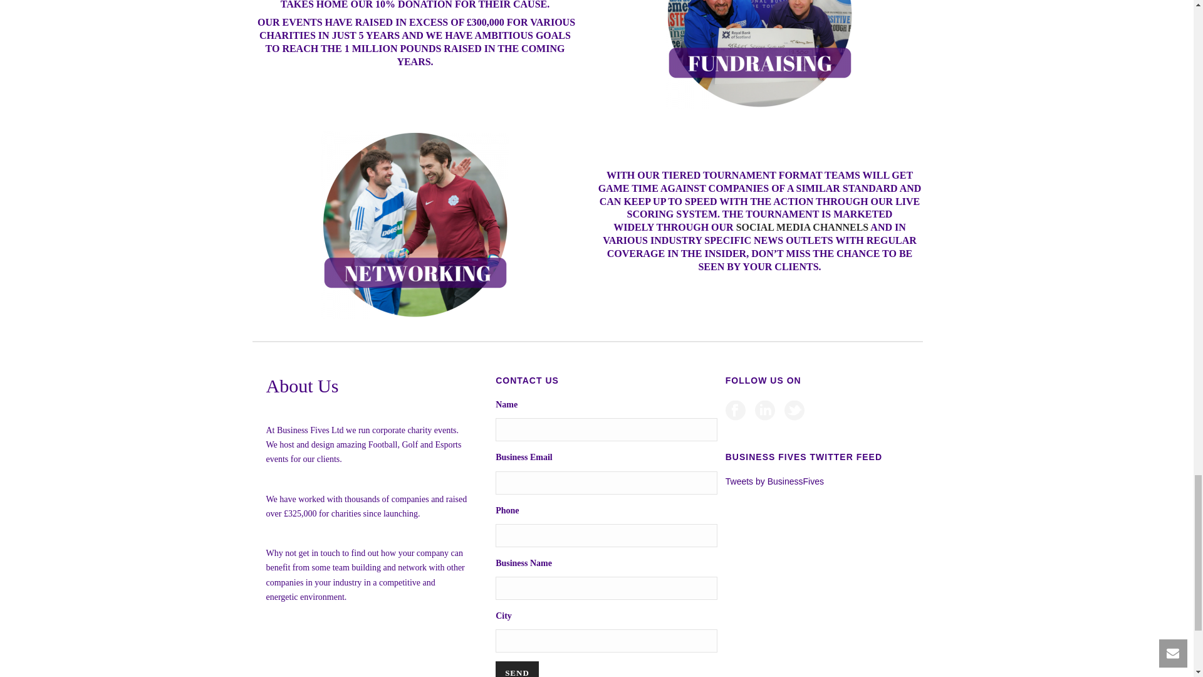 Image resolution: width=1203 pixels, height=677 pixels. What do you see at coordinates (764, 411) in the screenshot?
I see `Follow Us on linkedin` at bounding box center [764, 411].